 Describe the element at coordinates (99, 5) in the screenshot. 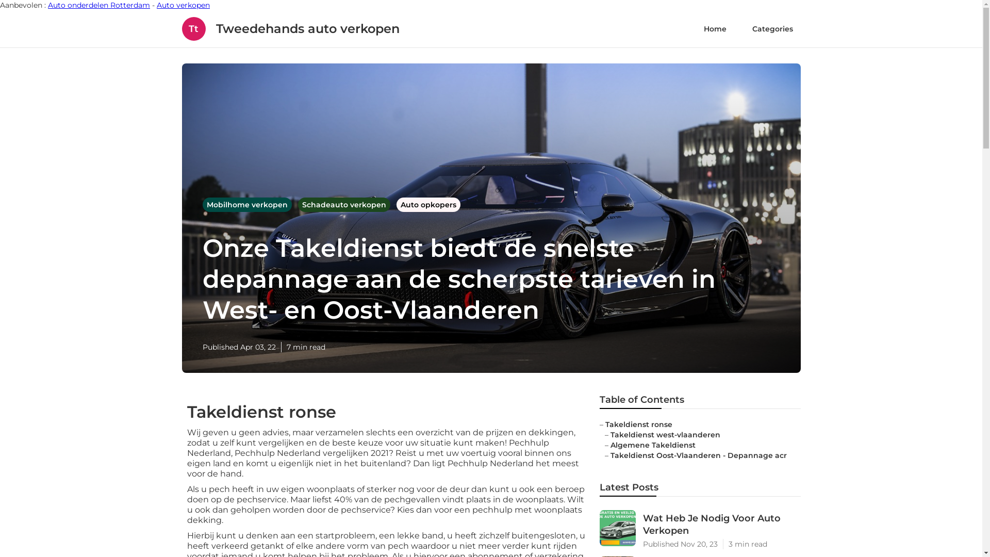

I see `Auto onderdelen Rotterdam` at that location.